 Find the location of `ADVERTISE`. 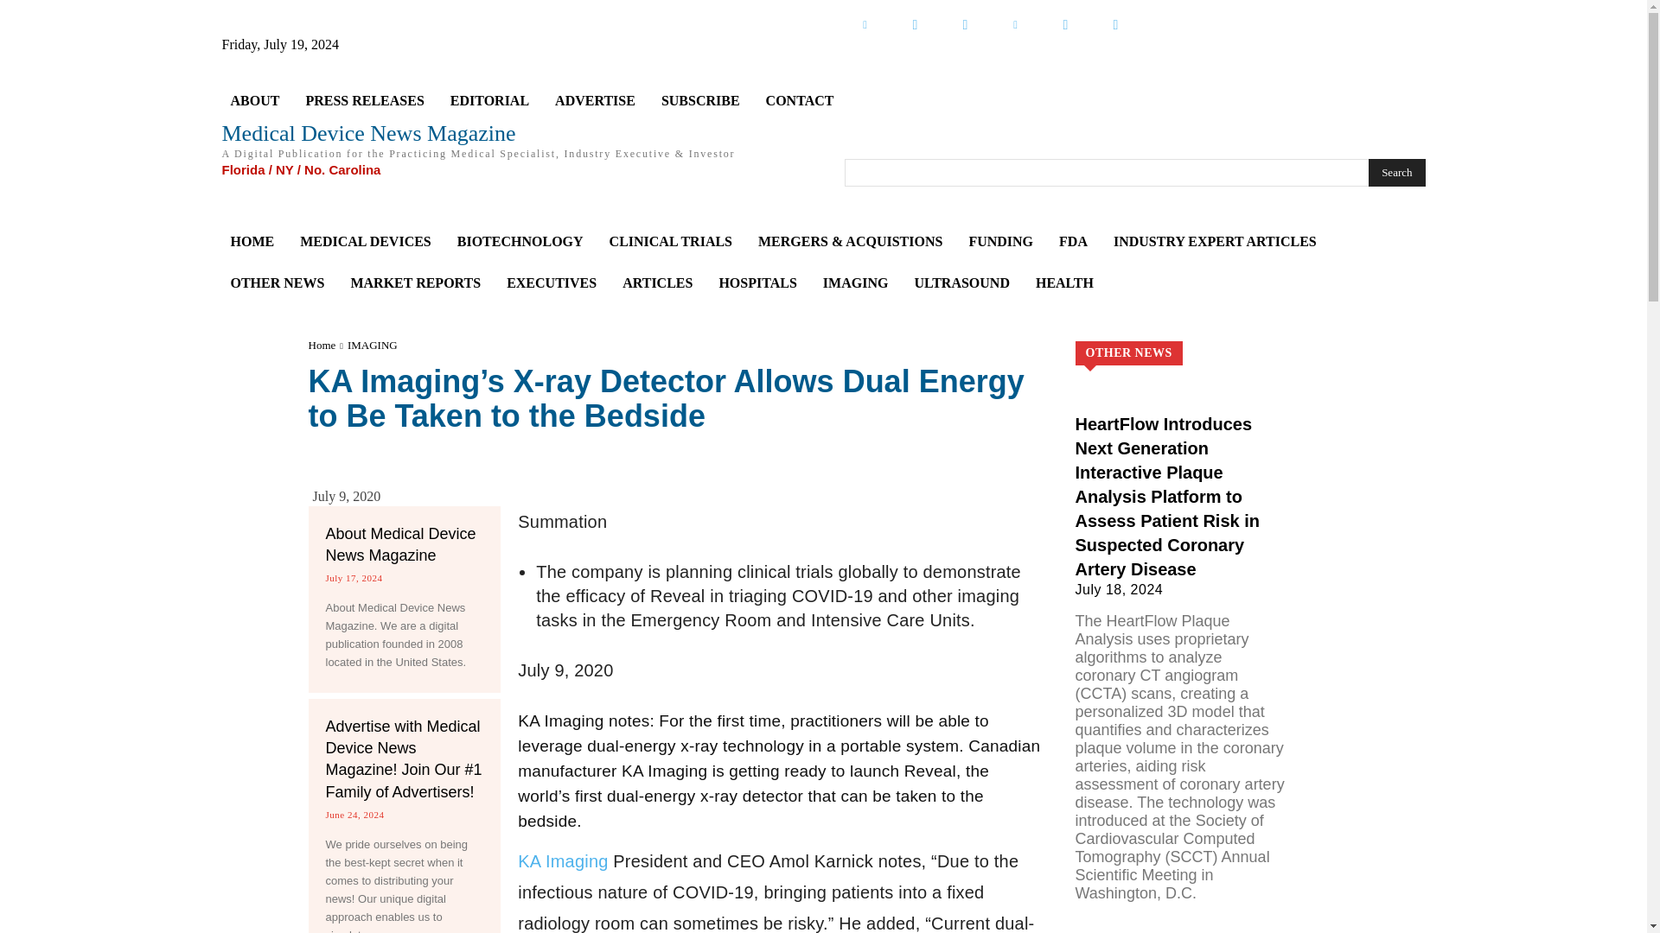

ADVERTISE is located at coordinates (595, 100).